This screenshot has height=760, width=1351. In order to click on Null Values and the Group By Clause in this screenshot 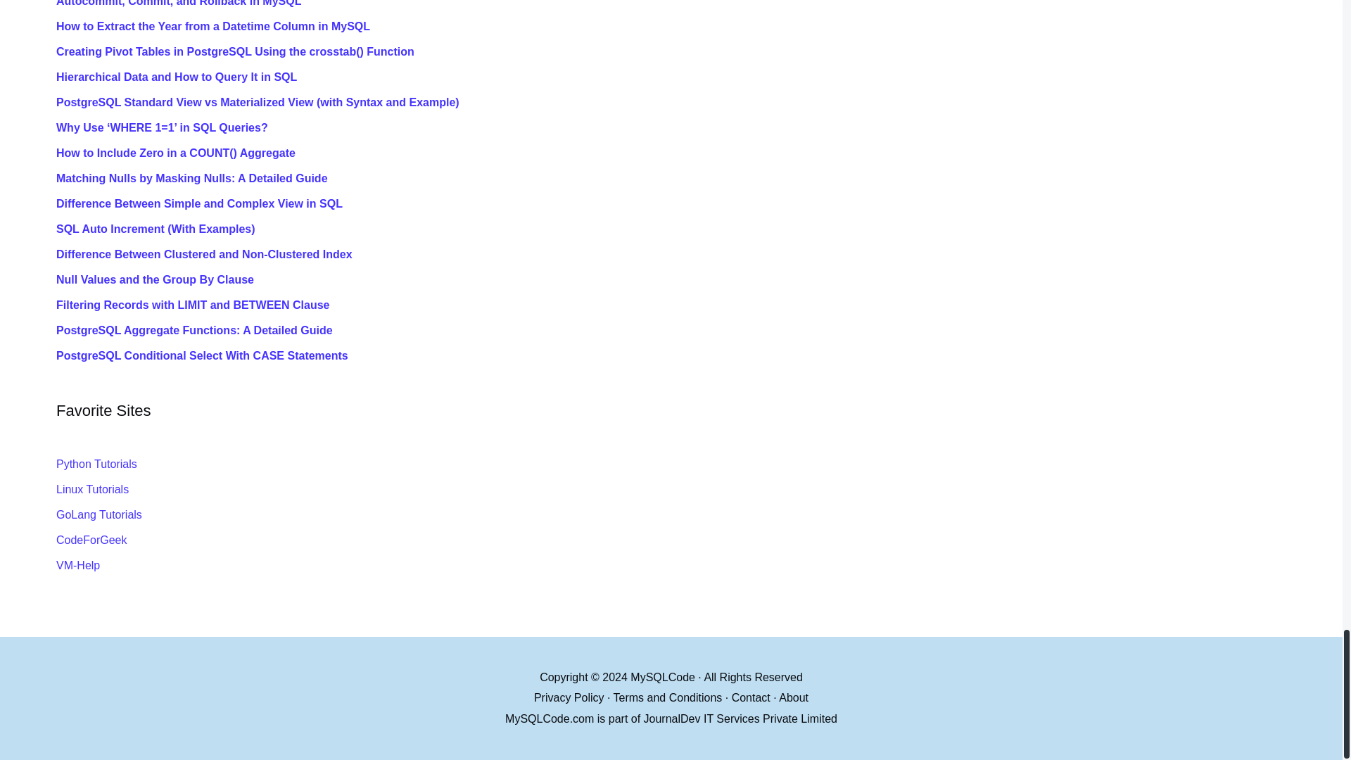, I will do `click(692, 280)`.